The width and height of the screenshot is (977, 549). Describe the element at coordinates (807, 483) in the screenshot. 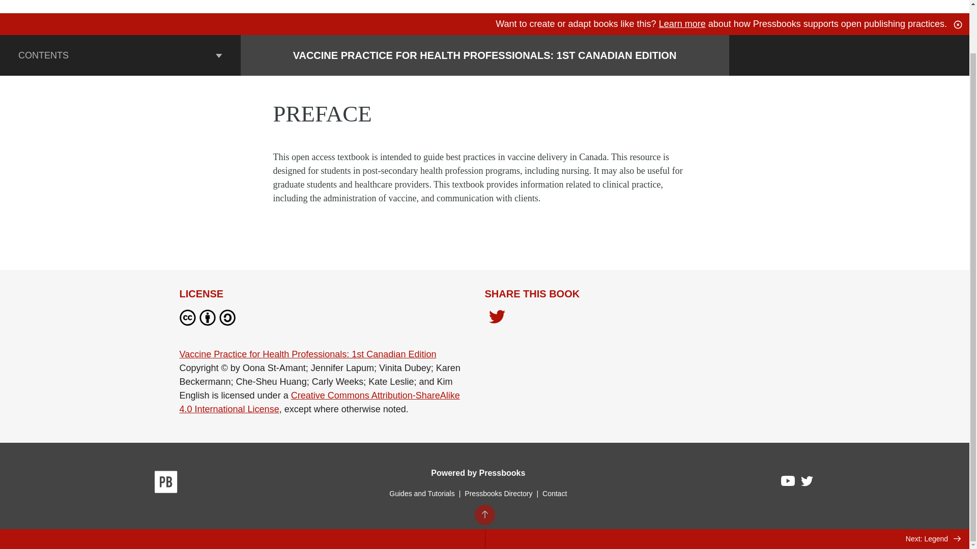

I see `Pressbooks on Twitter` at that location.